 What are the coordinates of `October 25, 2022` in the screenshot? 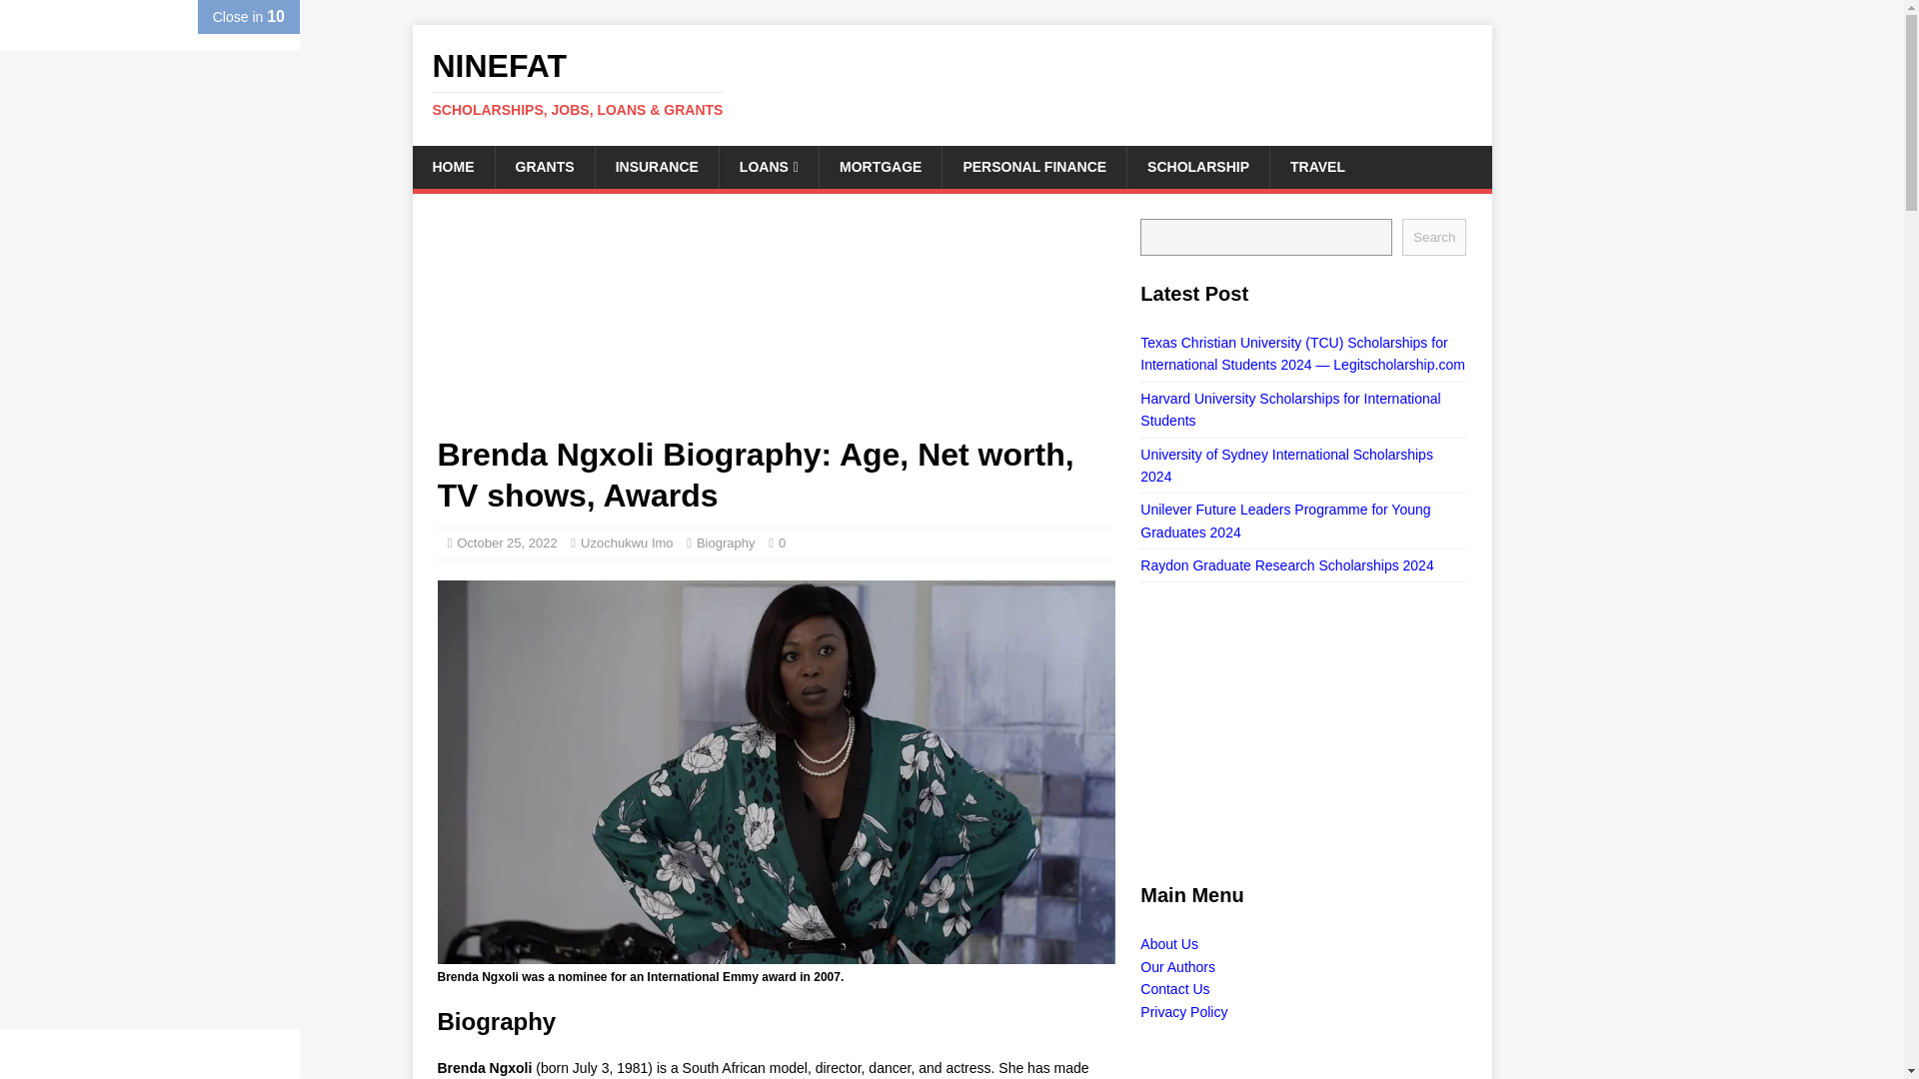 It's located at (506, 541).